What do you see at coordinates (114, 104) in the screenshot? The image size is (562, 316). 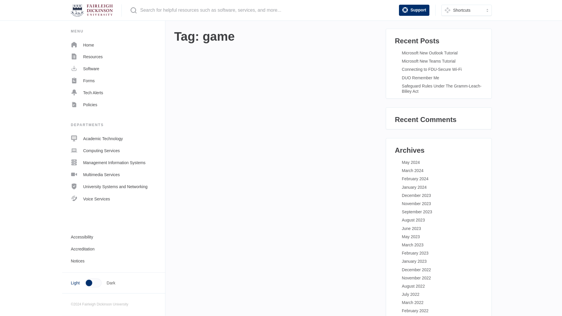 I see `Policies` at bounding box center [114, 104].